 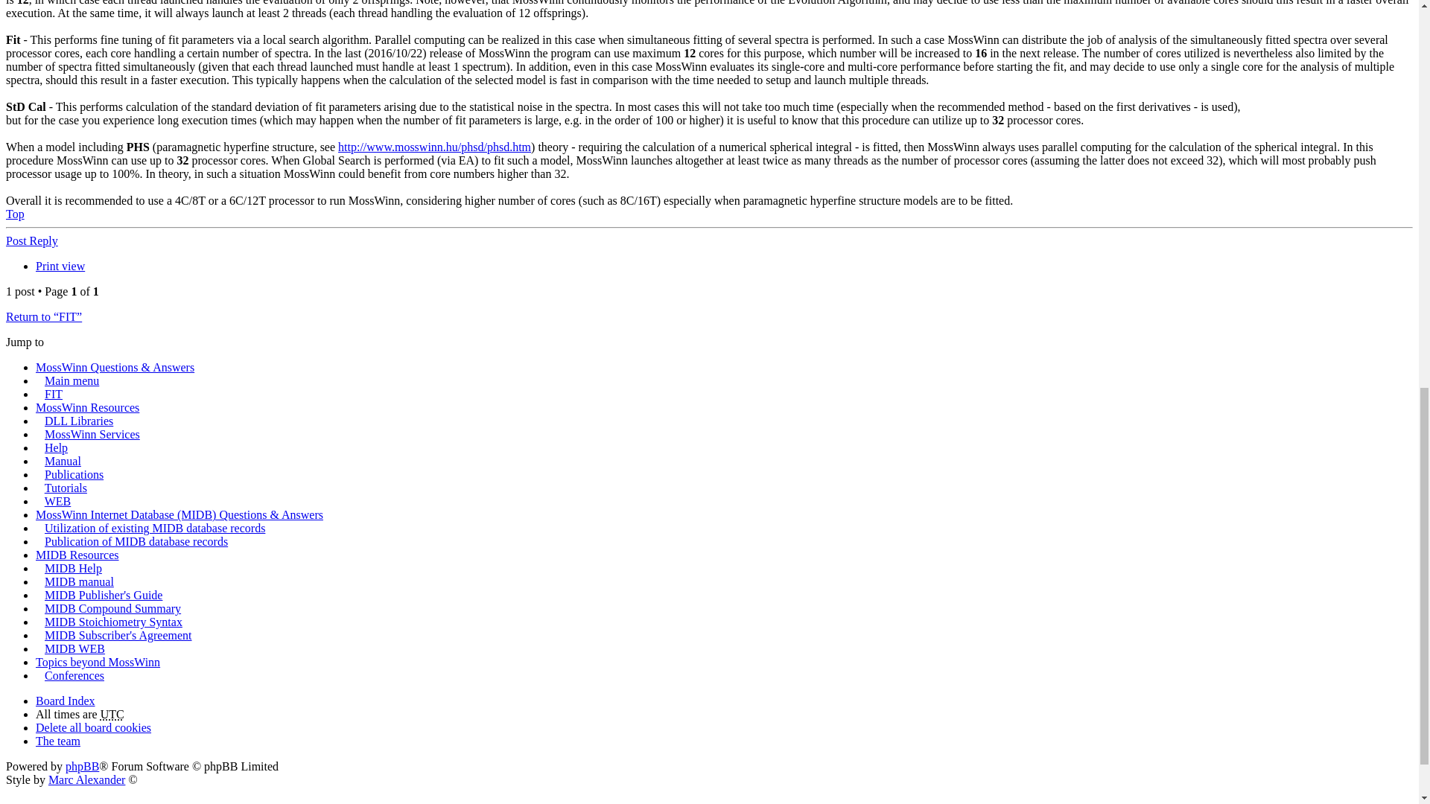 What do you see at coordinates (15, 213) in the screenshot?
I see `Top` at bounding box center [15, 213].